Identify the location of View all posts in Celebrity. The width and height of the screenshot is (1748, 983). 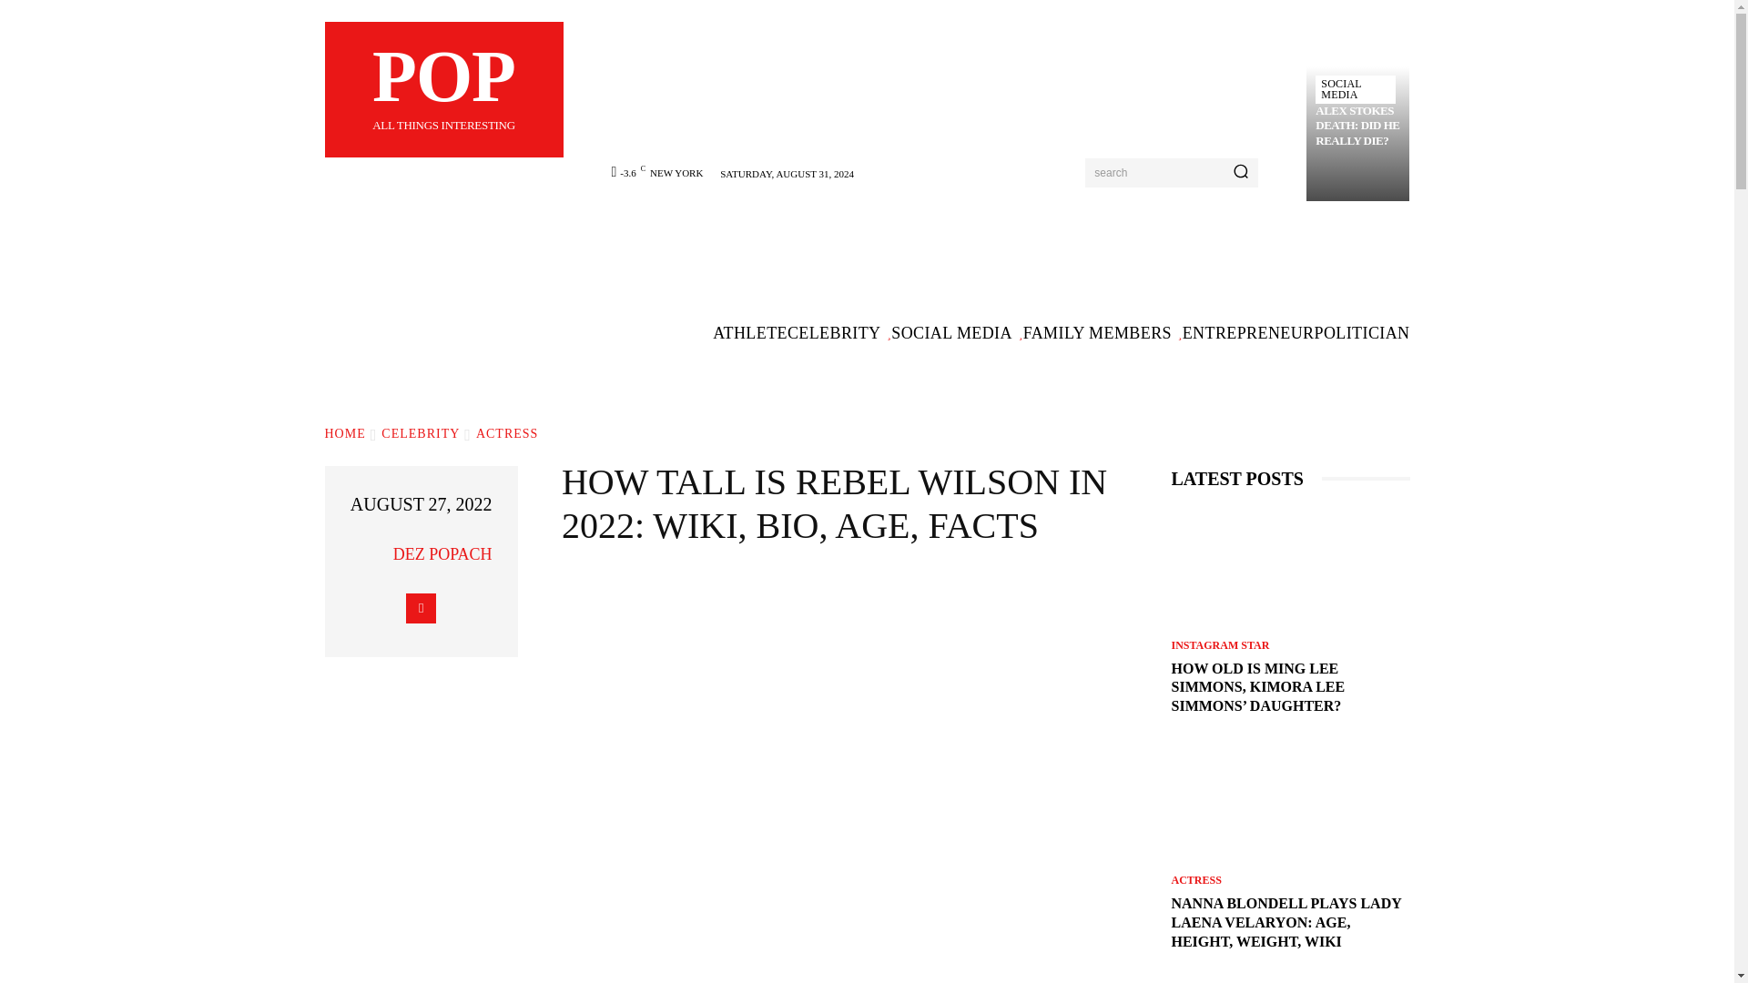
(371, 553).